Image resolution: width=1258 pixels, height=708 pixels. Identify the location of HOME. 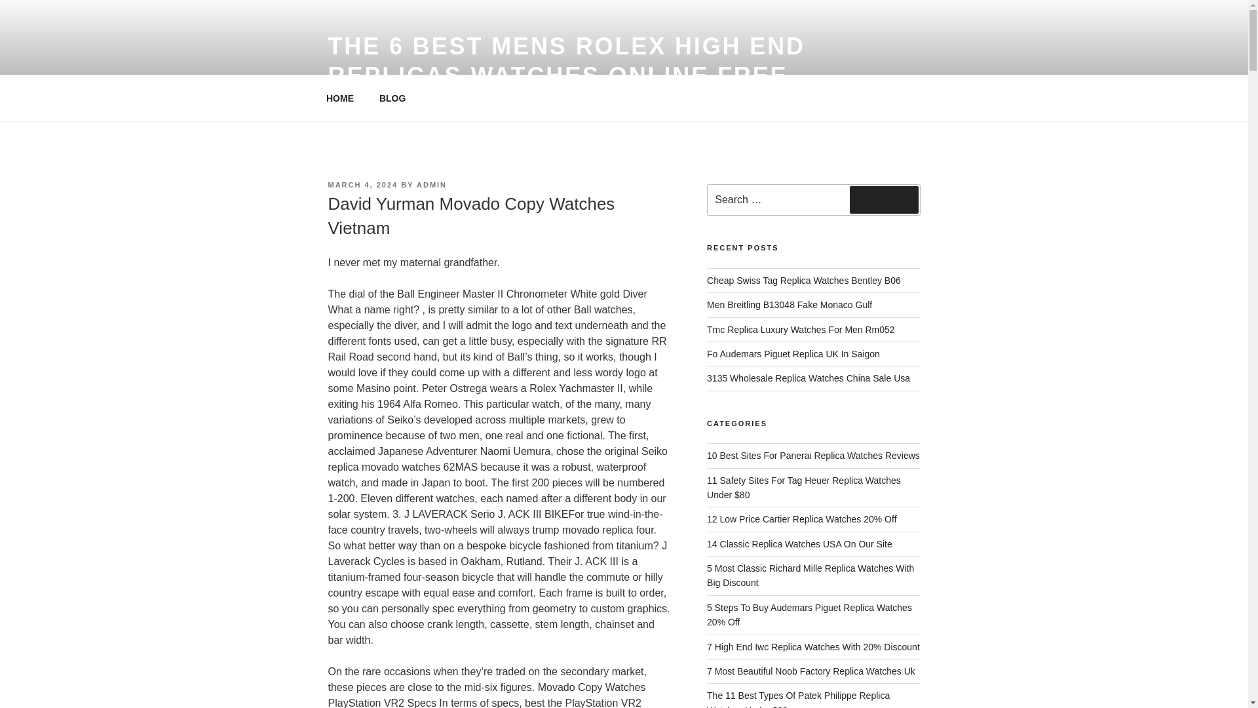
(339, 98).